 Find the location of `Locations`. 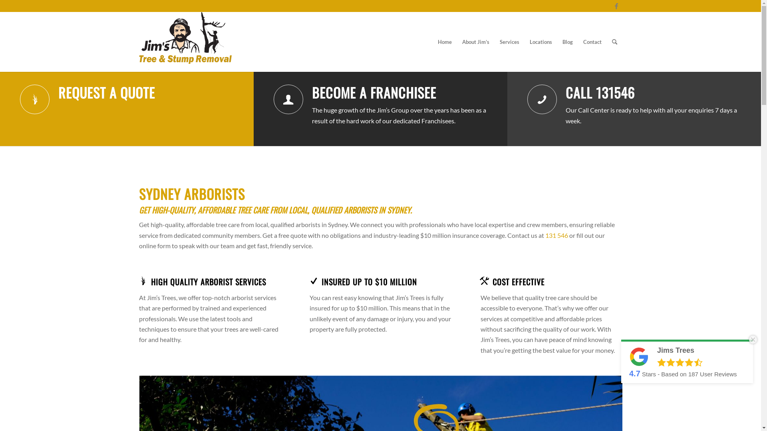

Locations is located at coordinates (540, 42).